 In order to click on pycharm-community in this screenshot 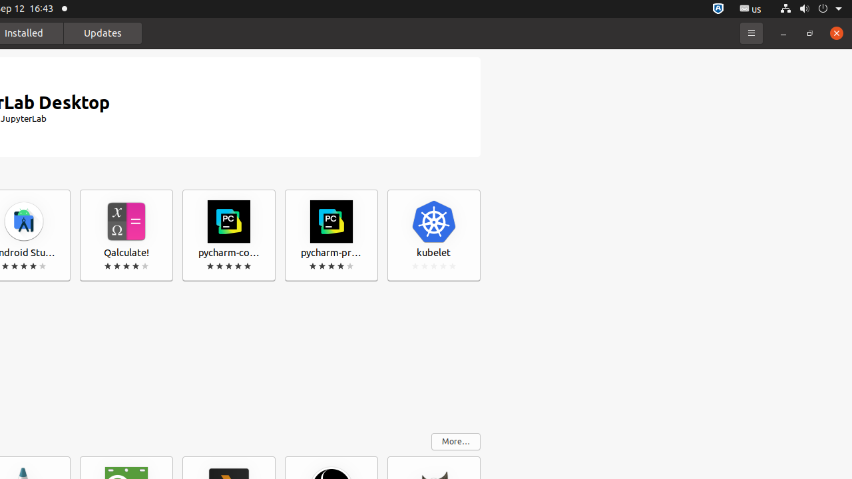, I will do `click(229, 236)`.